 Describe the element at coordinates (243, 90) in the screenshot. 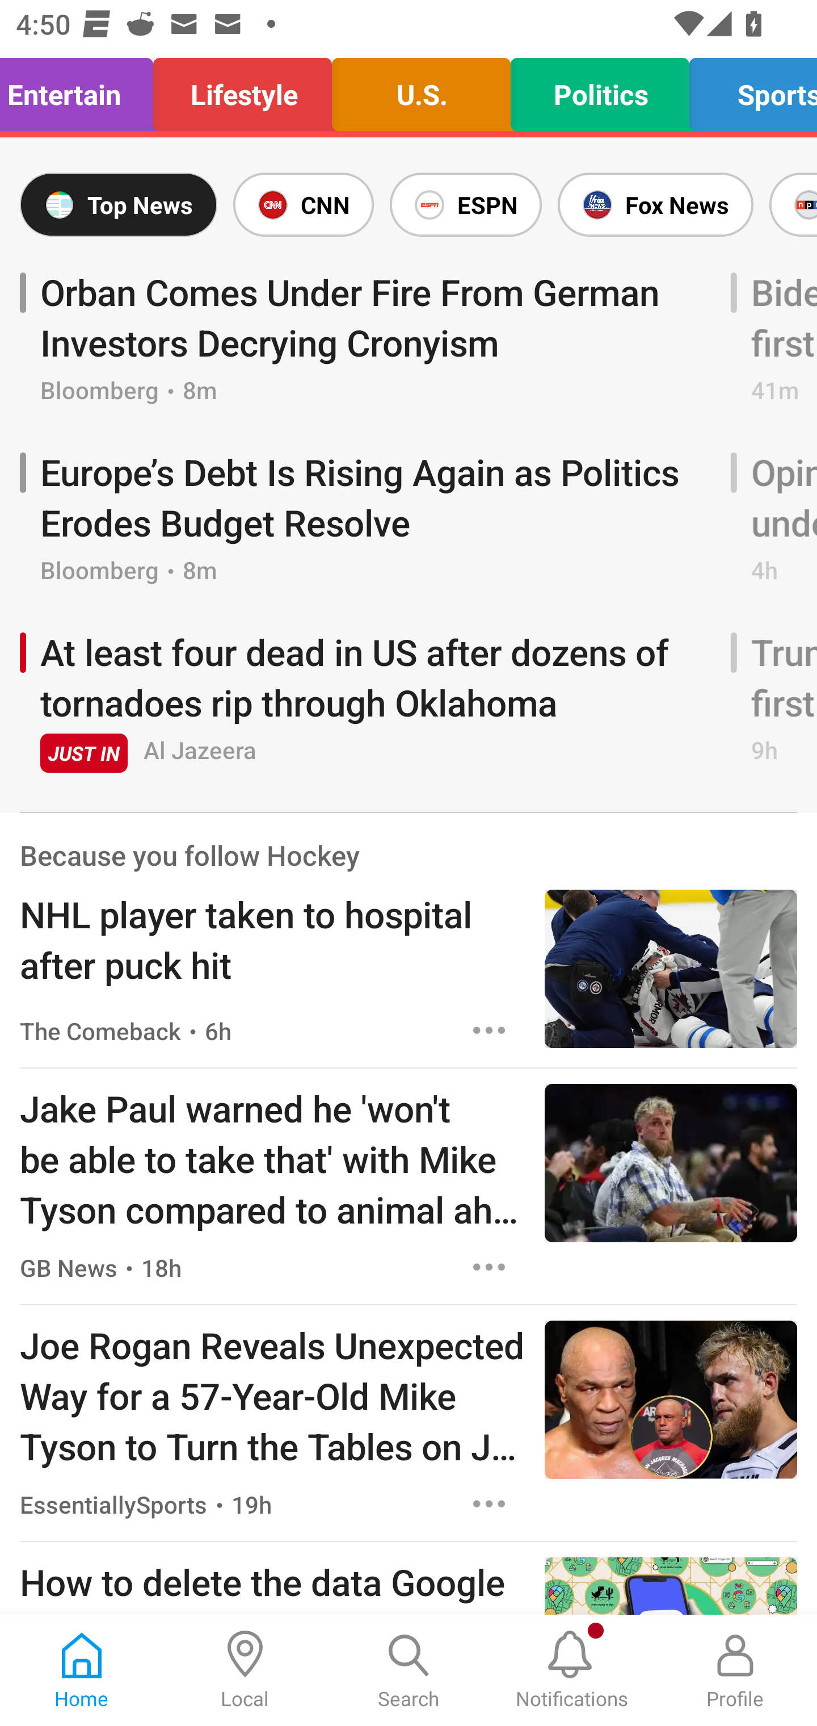

I see `Lifestyle` at that location.